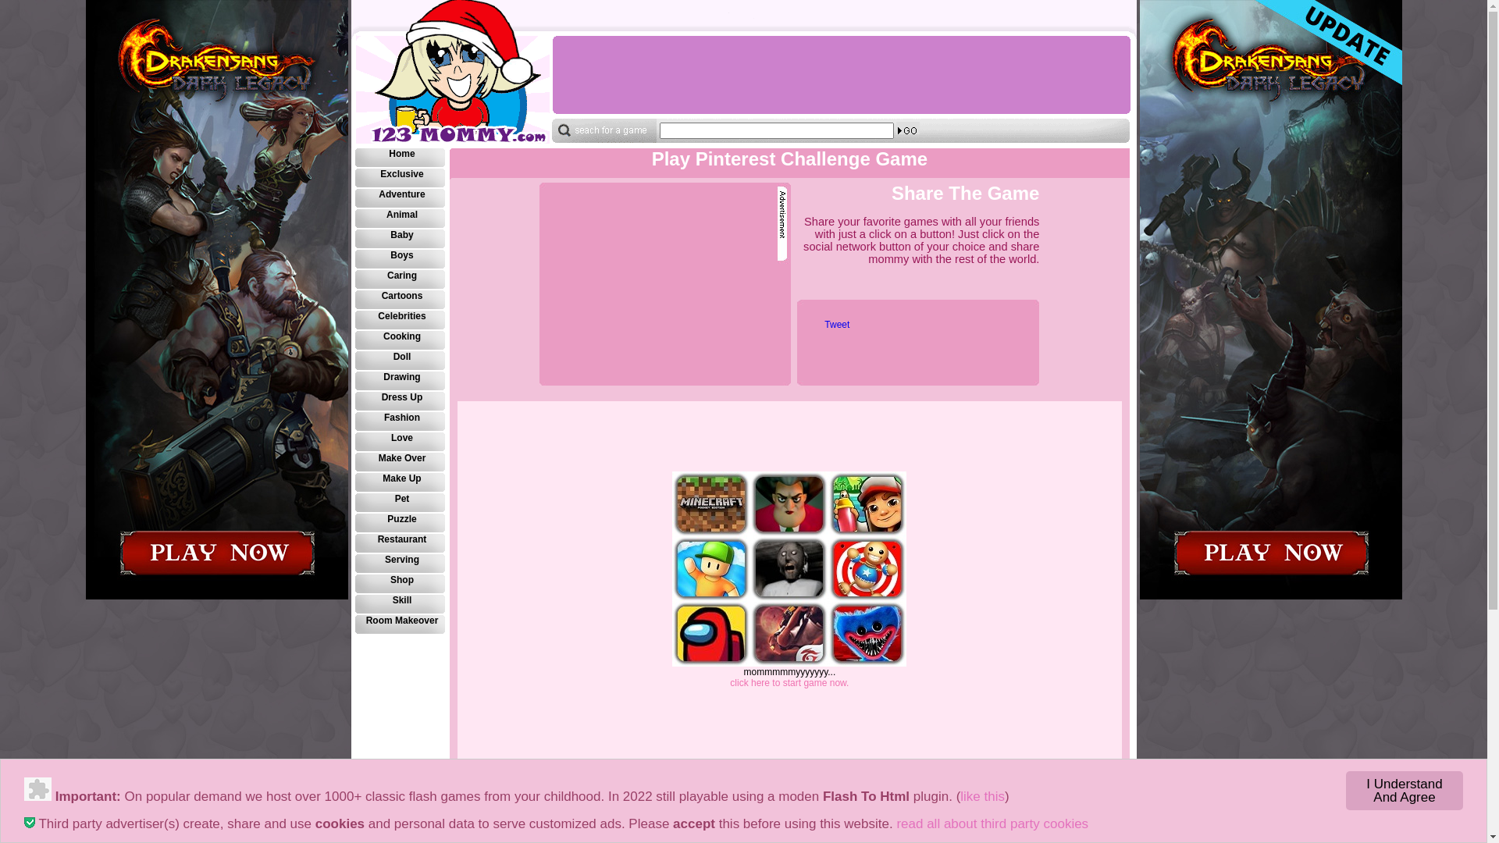 Image resolution: width=1499 pixels, height=843 pixels. I want to click on click here to start game now., so click(789, 683).